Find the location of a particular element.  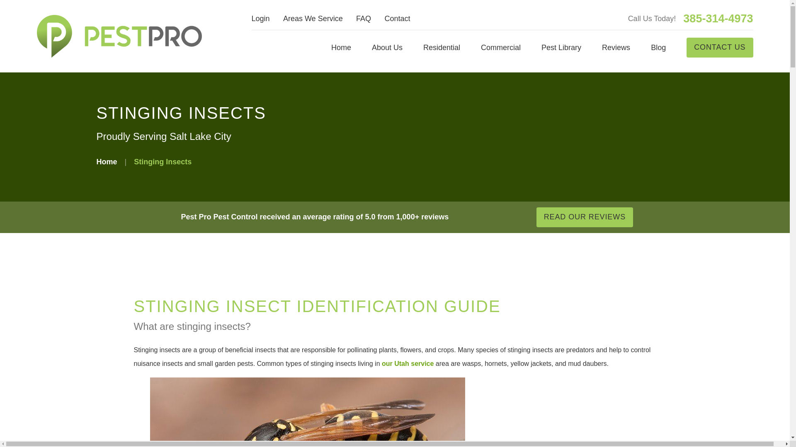

FAQ is located at coordinates (363, 18).